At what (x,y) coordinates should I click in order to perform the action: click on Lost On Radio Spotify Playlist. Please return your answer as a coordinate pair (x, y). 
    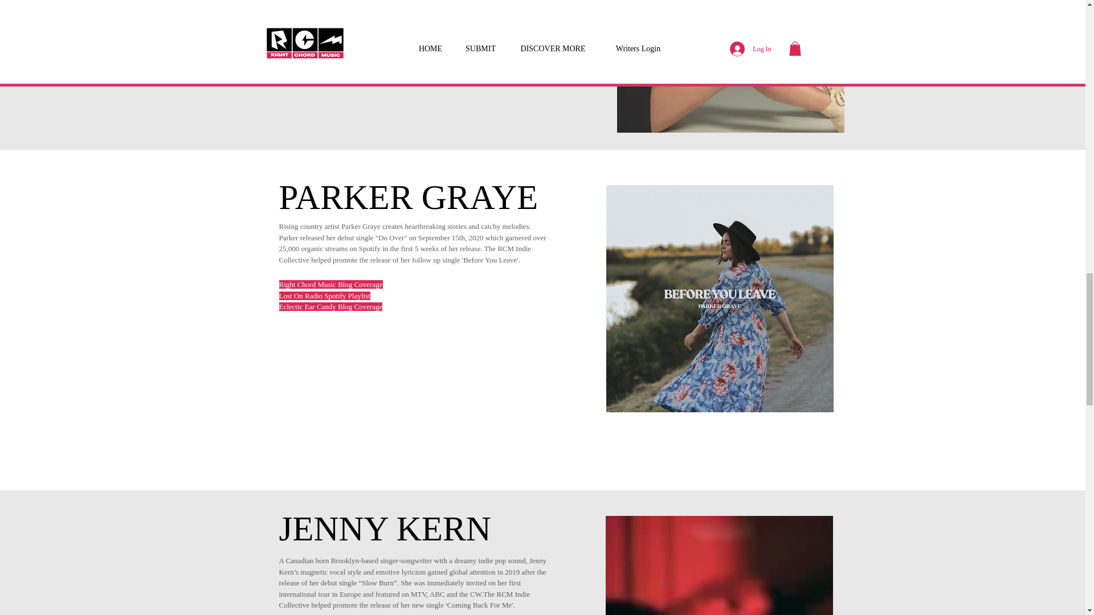
    Looking at the image, I should click on (325, 296).